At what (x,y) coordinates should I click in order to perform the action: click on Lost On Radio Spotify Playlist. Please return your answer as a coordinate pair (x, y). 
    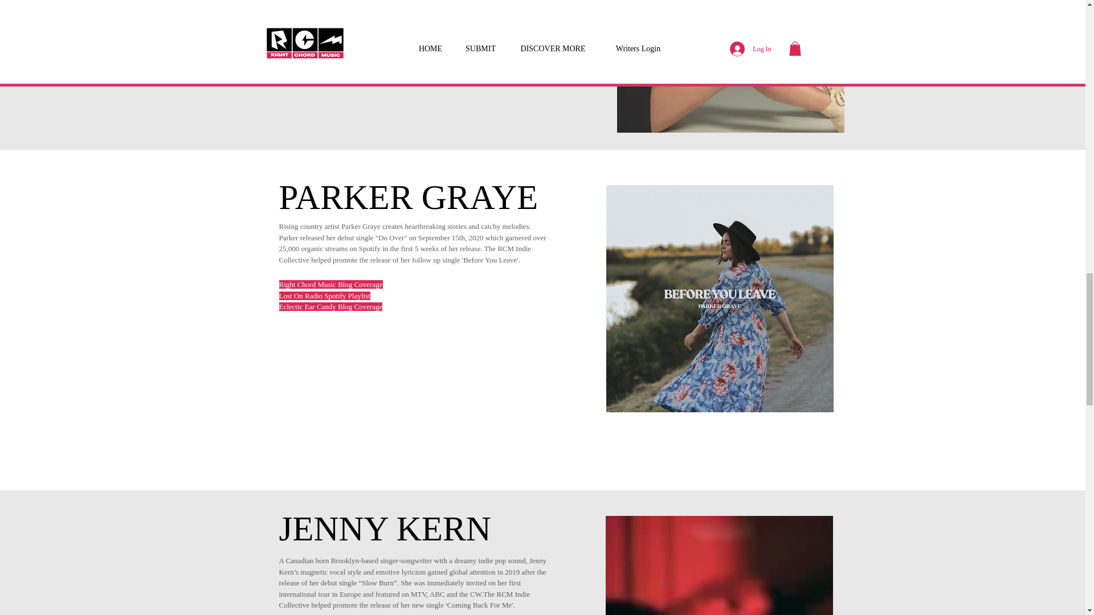
    Looking at the image, I should click on (325, 296).